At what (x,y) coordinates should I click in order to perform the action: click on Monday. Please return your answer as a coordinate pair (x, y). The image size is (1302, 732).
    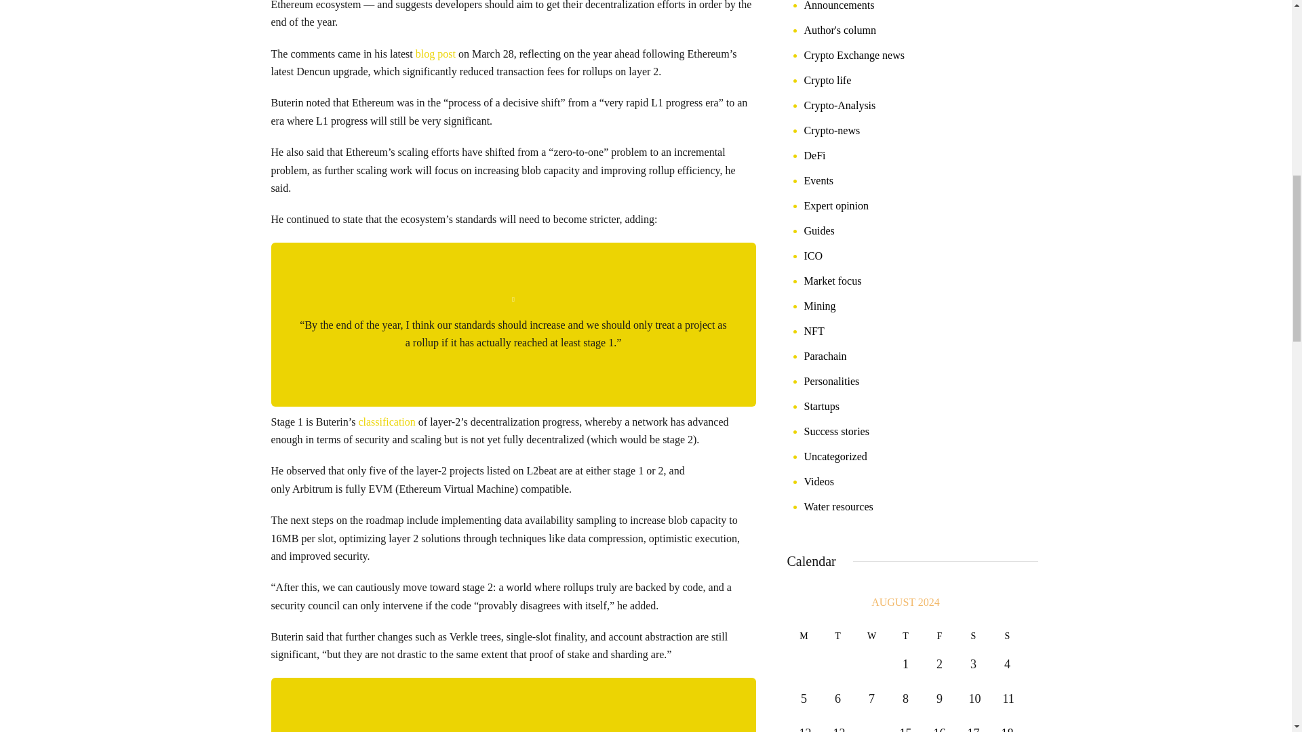
    Looking at the image, I should click on (803, 636).